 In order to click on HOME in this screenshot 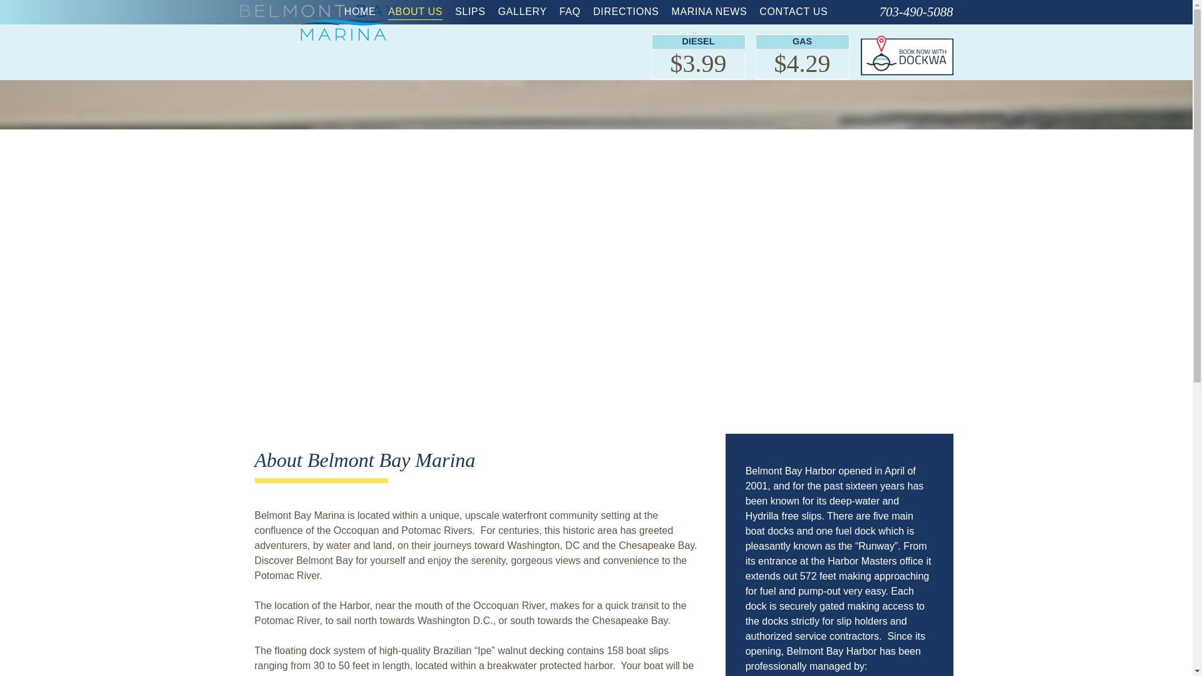, I will do `click(359, 11)`.